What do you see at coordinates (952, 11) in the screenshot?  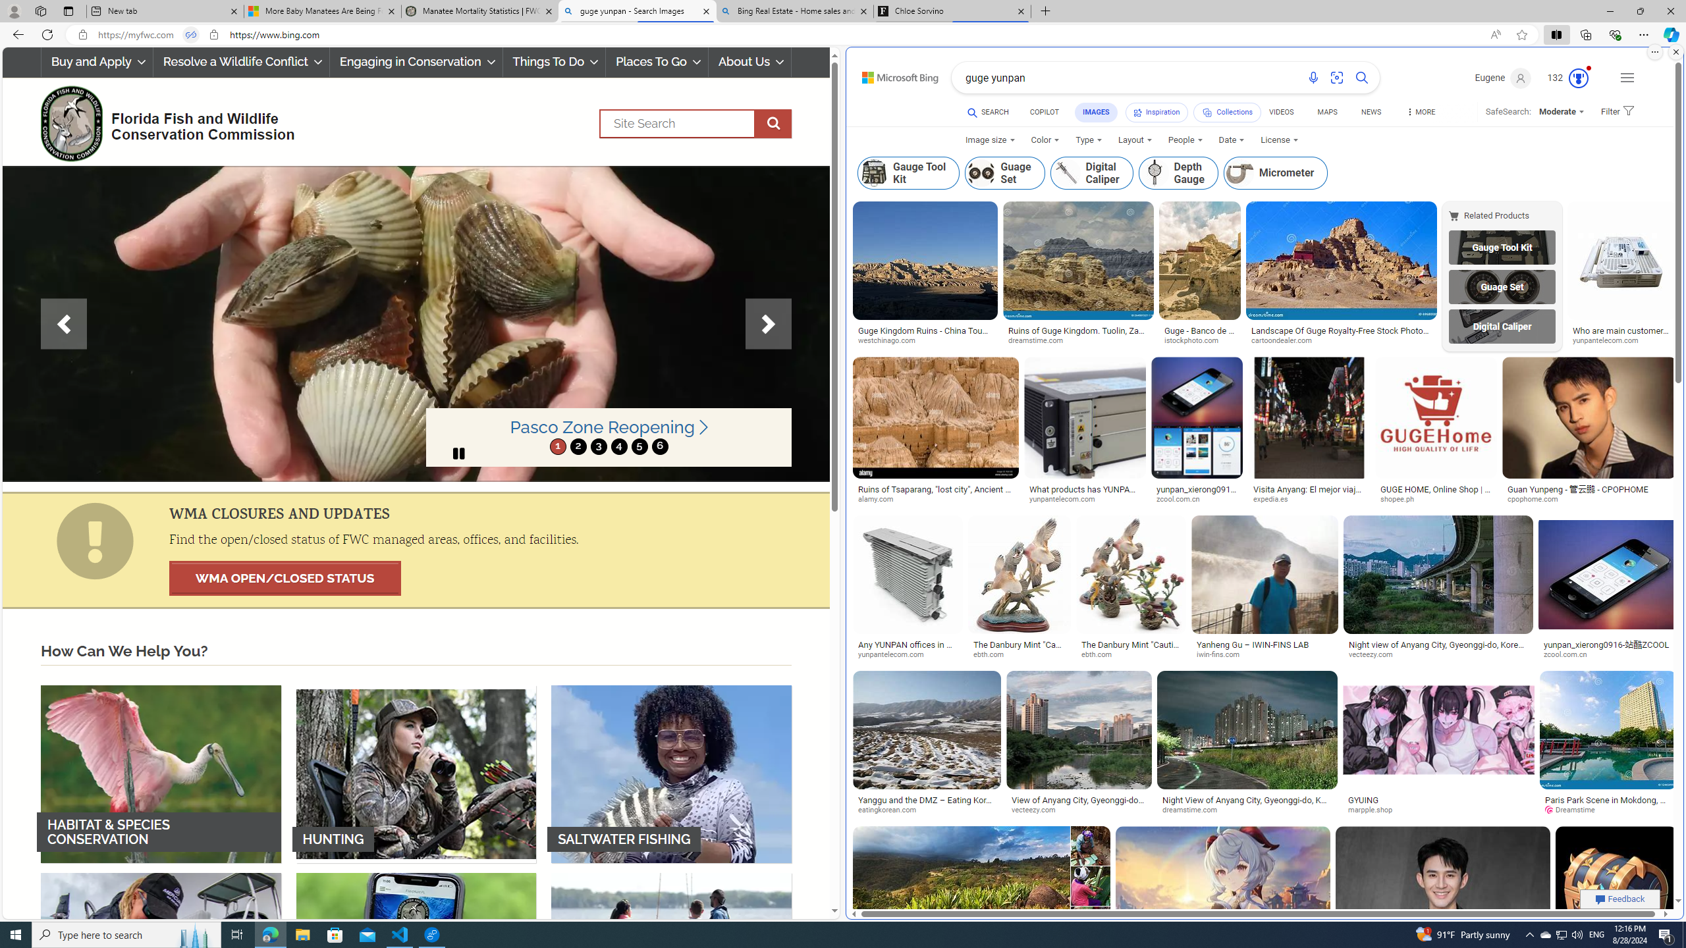 I see `Chloe Sorvino` at bounding box center [952, 11].